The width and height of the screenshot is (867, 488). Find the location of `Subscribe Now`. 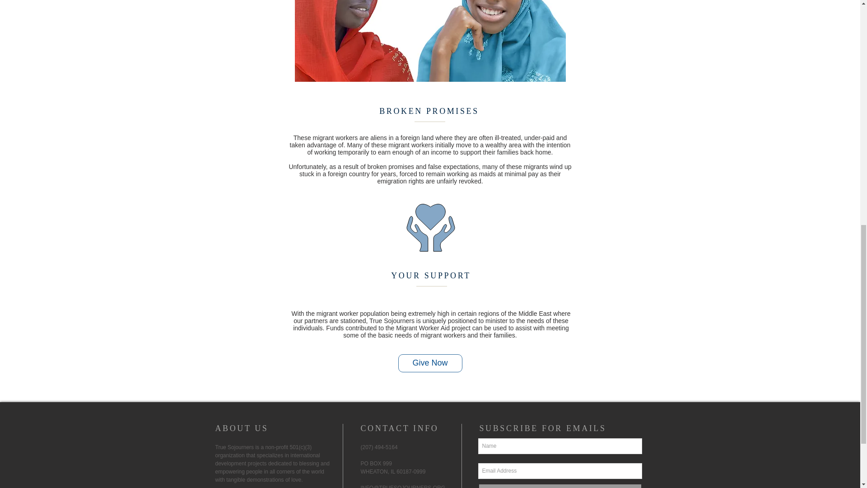

Subscribe Now is located at coordinates (559, 486).